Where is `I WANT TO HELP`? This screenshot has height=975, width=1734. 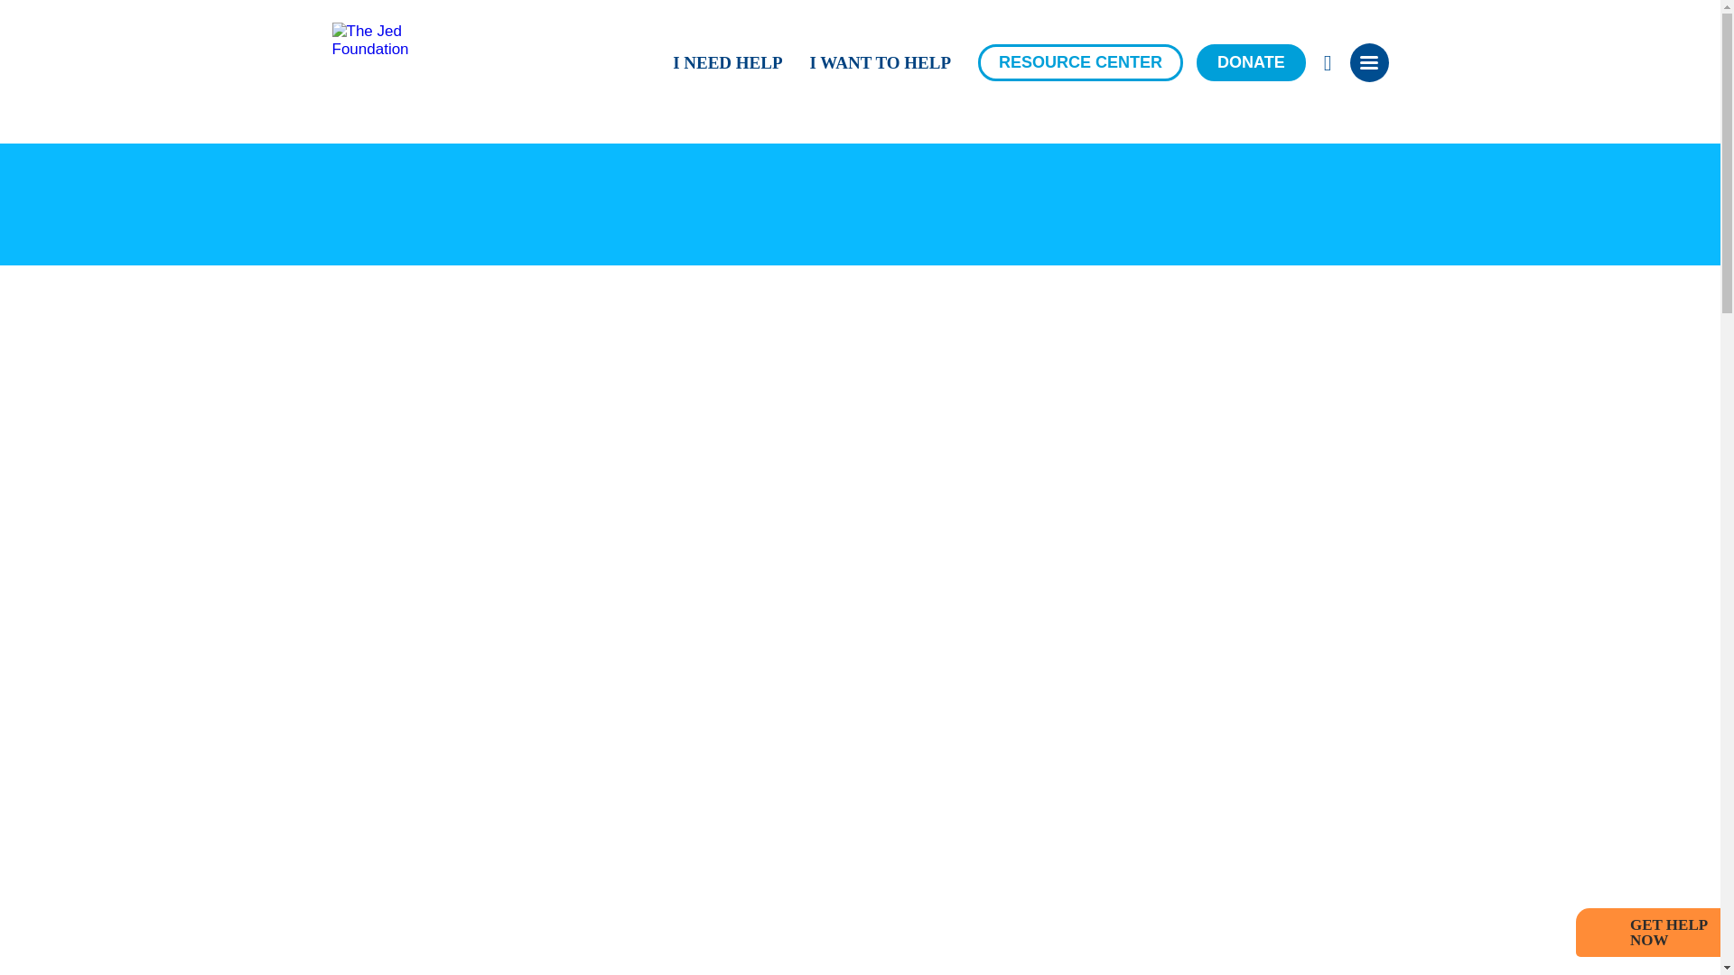
I WANT TO HELP is located at coordinates (880, 71).